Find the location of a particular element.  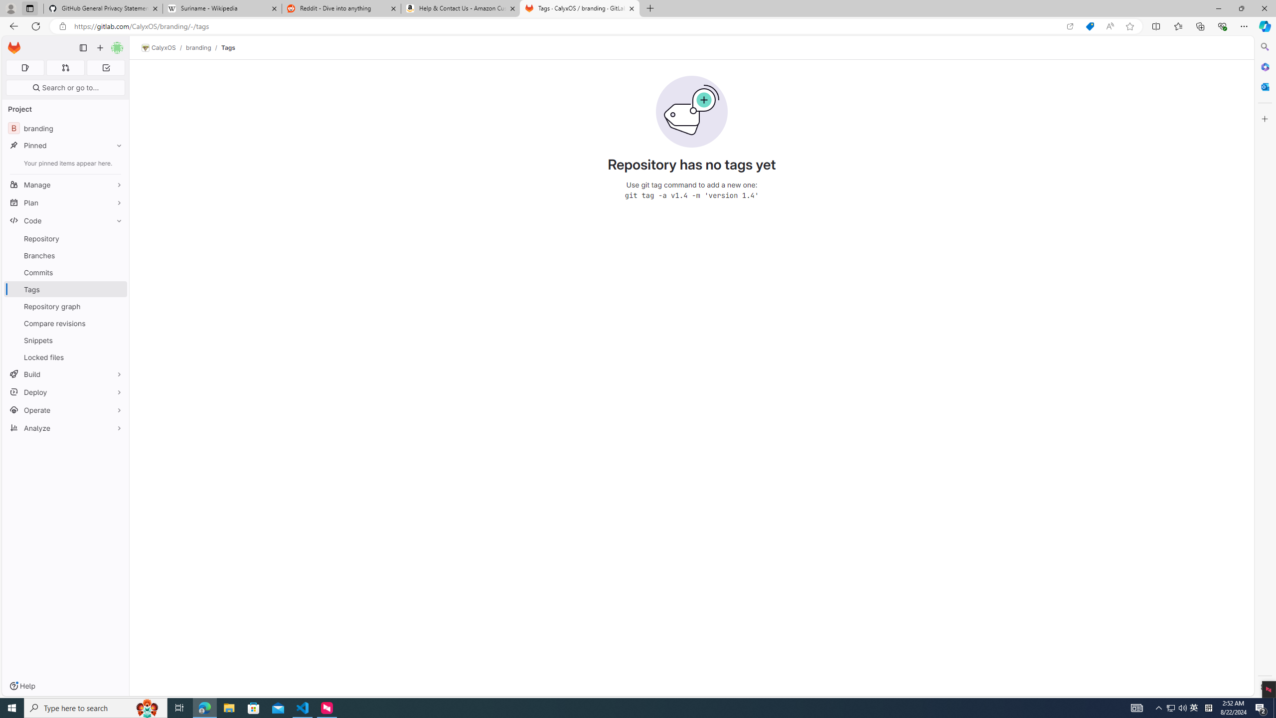

Primary navigation sidebar is located at coordinates (83, 48).